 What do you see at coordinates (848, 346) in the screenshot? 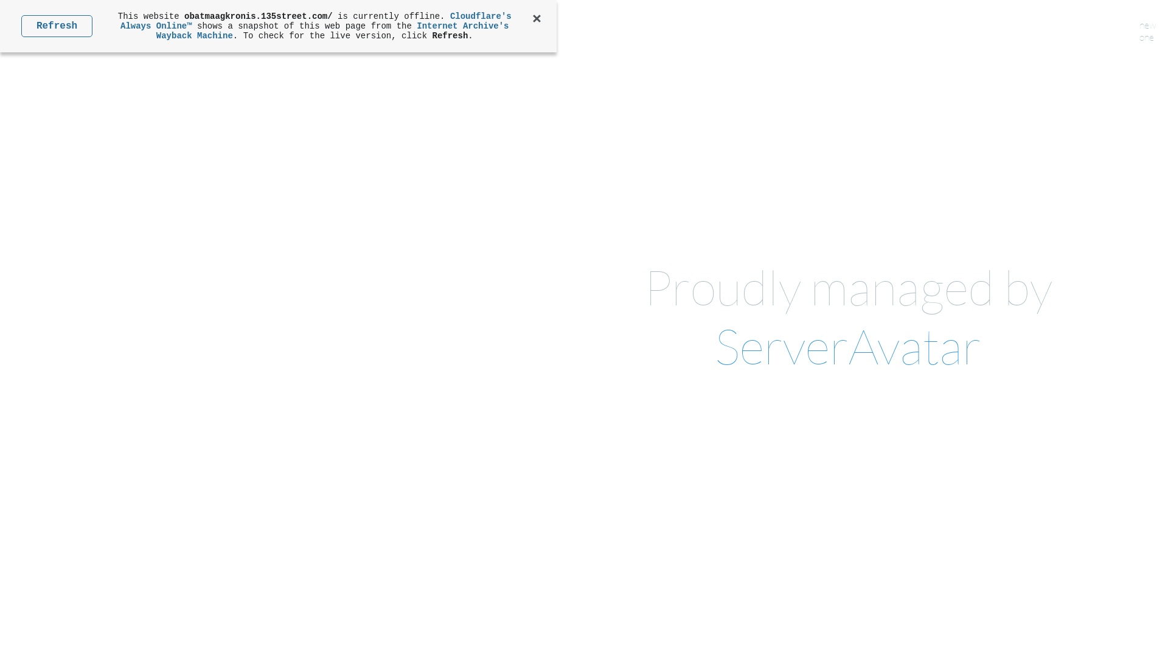
I see `ServerAvatar` at bounding box center [848, 346].